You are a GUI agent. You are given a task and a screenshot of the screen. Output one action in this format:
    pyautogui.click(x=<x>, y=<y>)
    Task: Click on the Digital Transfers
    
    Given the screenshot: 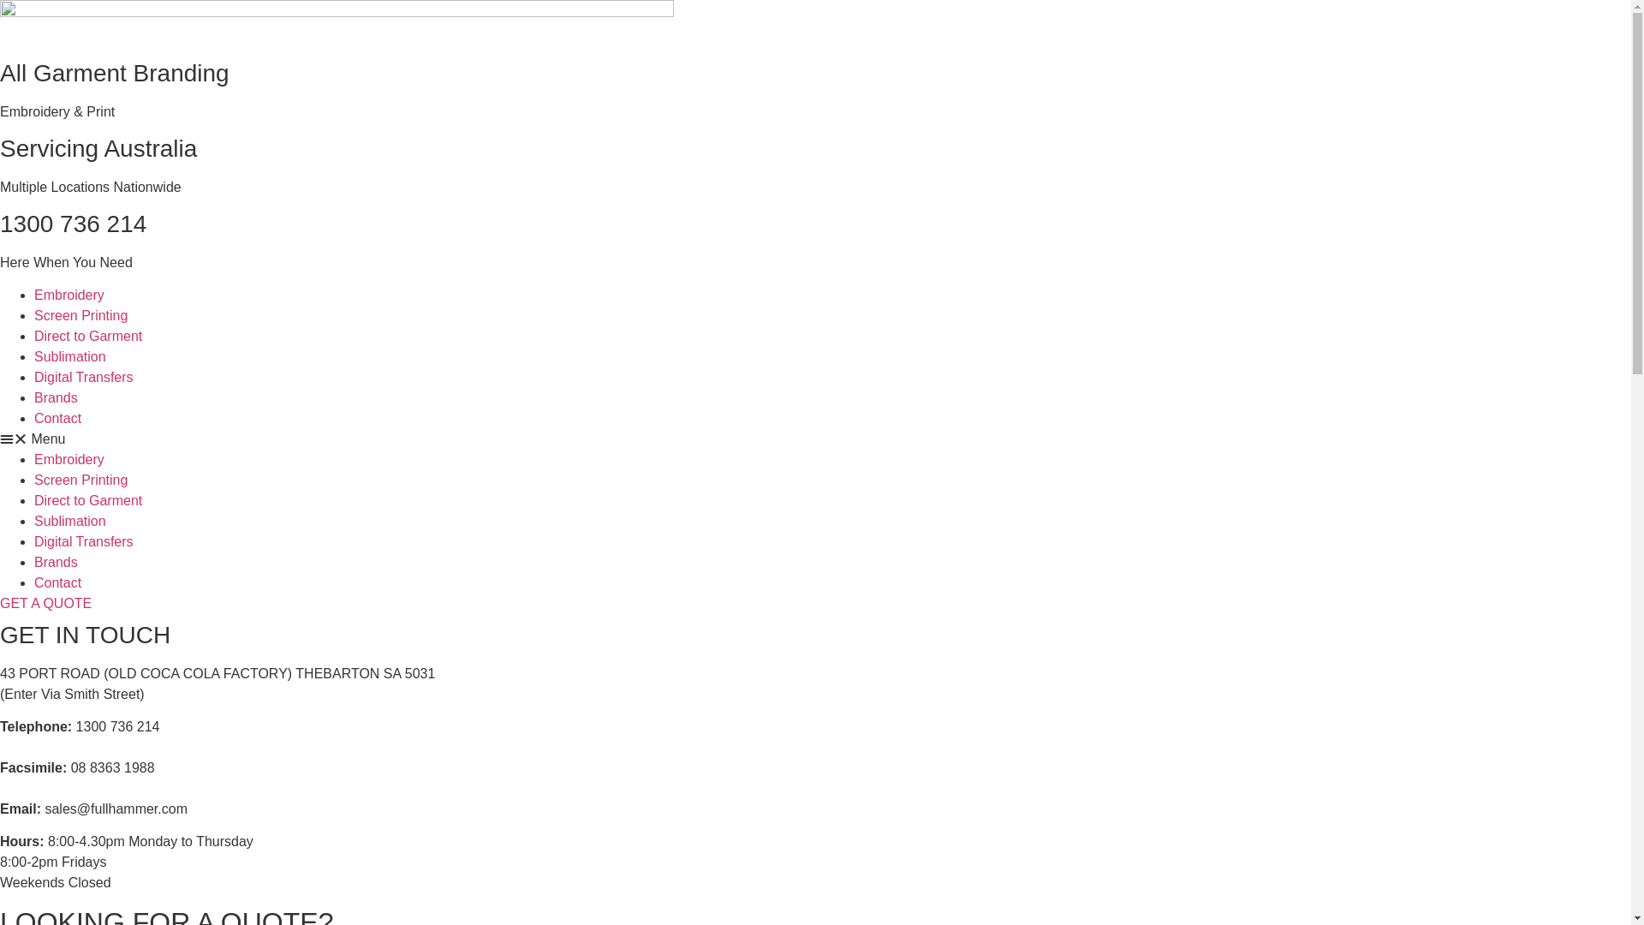 What is the action you would take?
    pyautogui.click(x=84, y=377)
    